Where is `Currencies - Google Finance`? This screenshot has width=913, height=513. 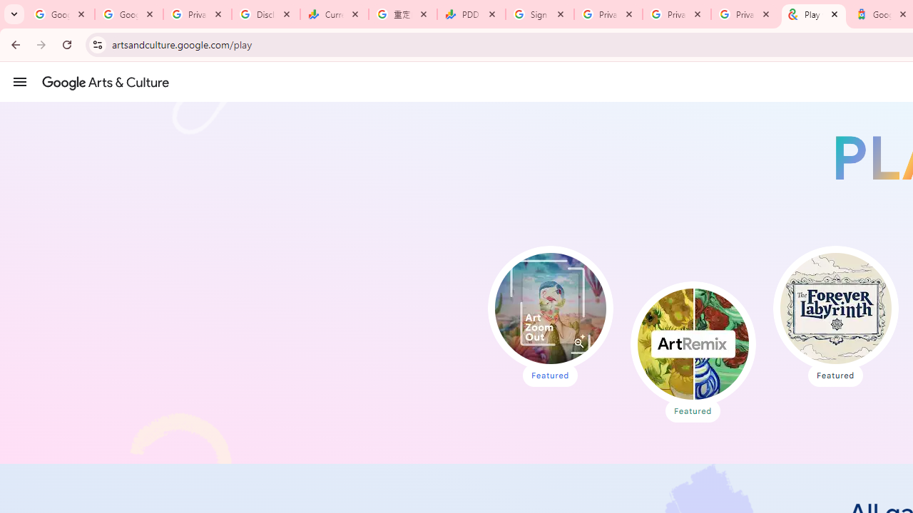
Currencies - Google Finance is located at coordinates (335, 14).